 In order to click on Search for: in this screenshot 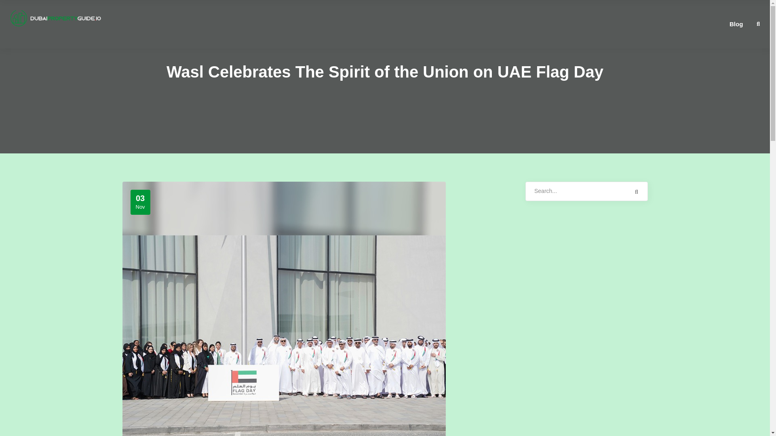, I will do `click(586, 191)`.